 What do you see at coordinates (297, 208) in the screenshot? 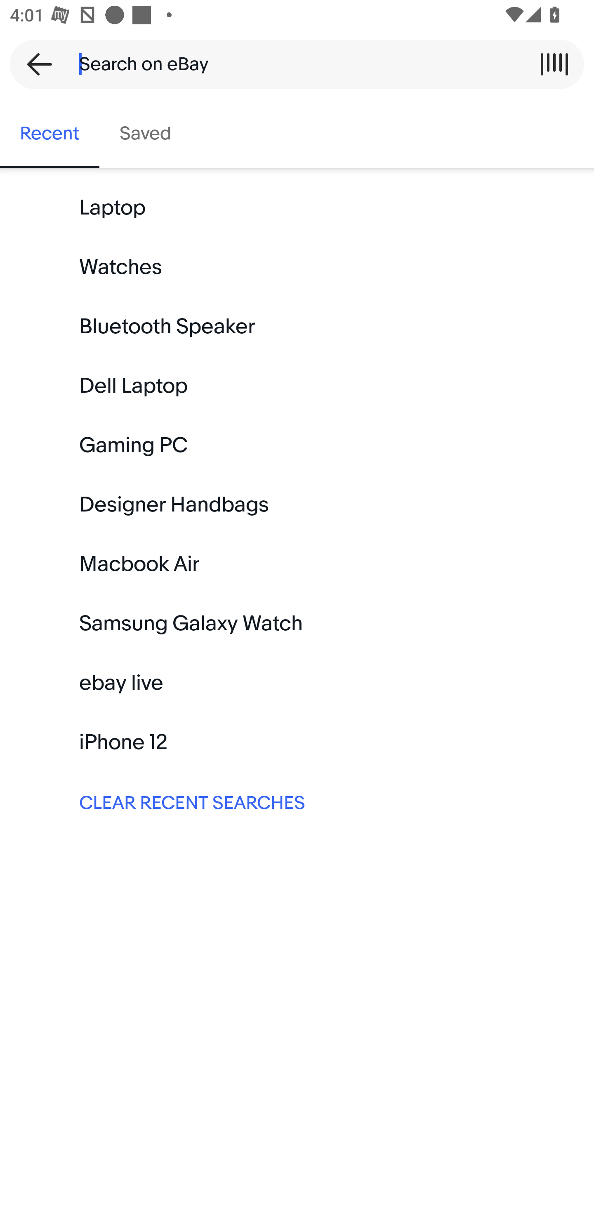
I see `Laptop Keyword search Laptop:` at bounding box center [297, 208].